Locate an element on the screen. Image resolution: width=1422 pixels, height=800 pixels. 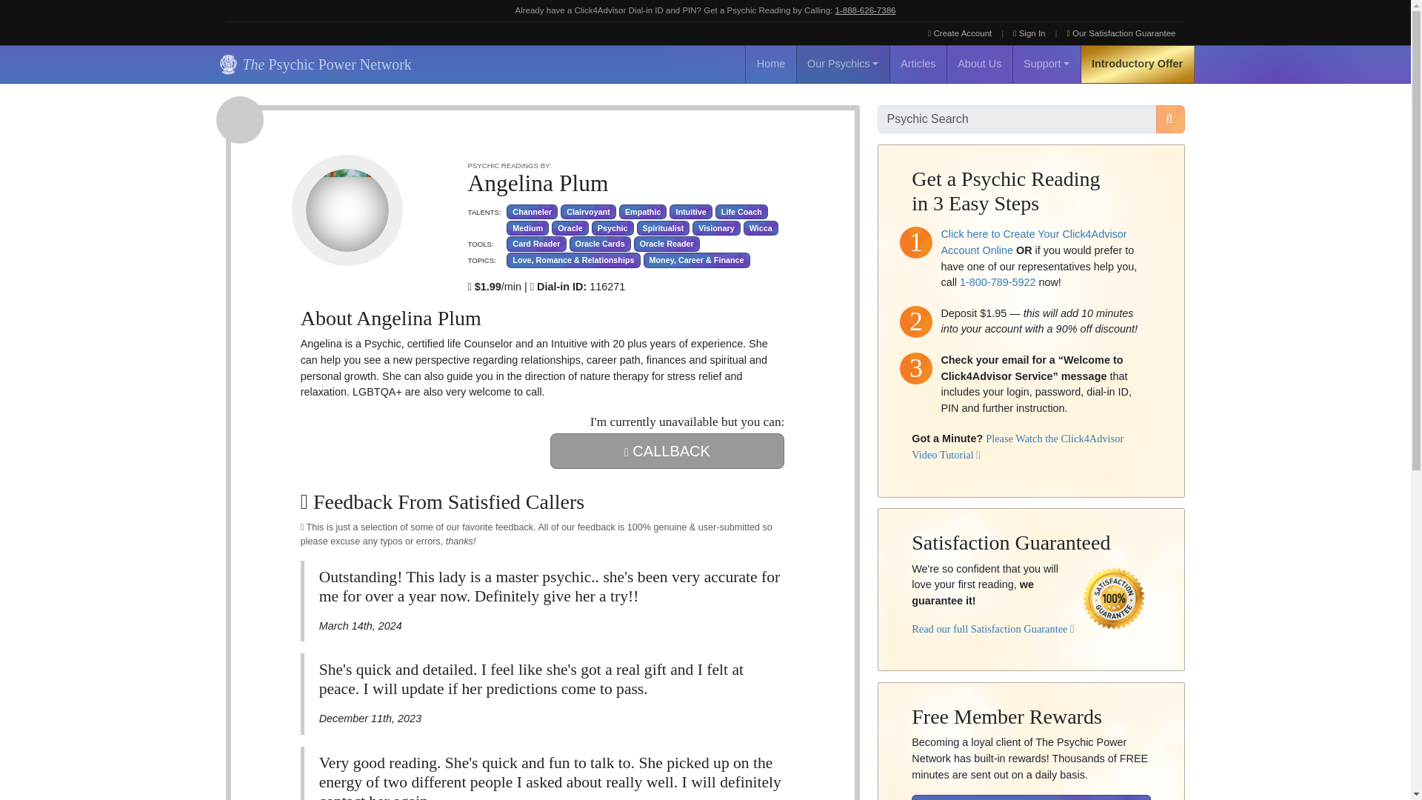
Empathic is located at coordinates (643, 212).